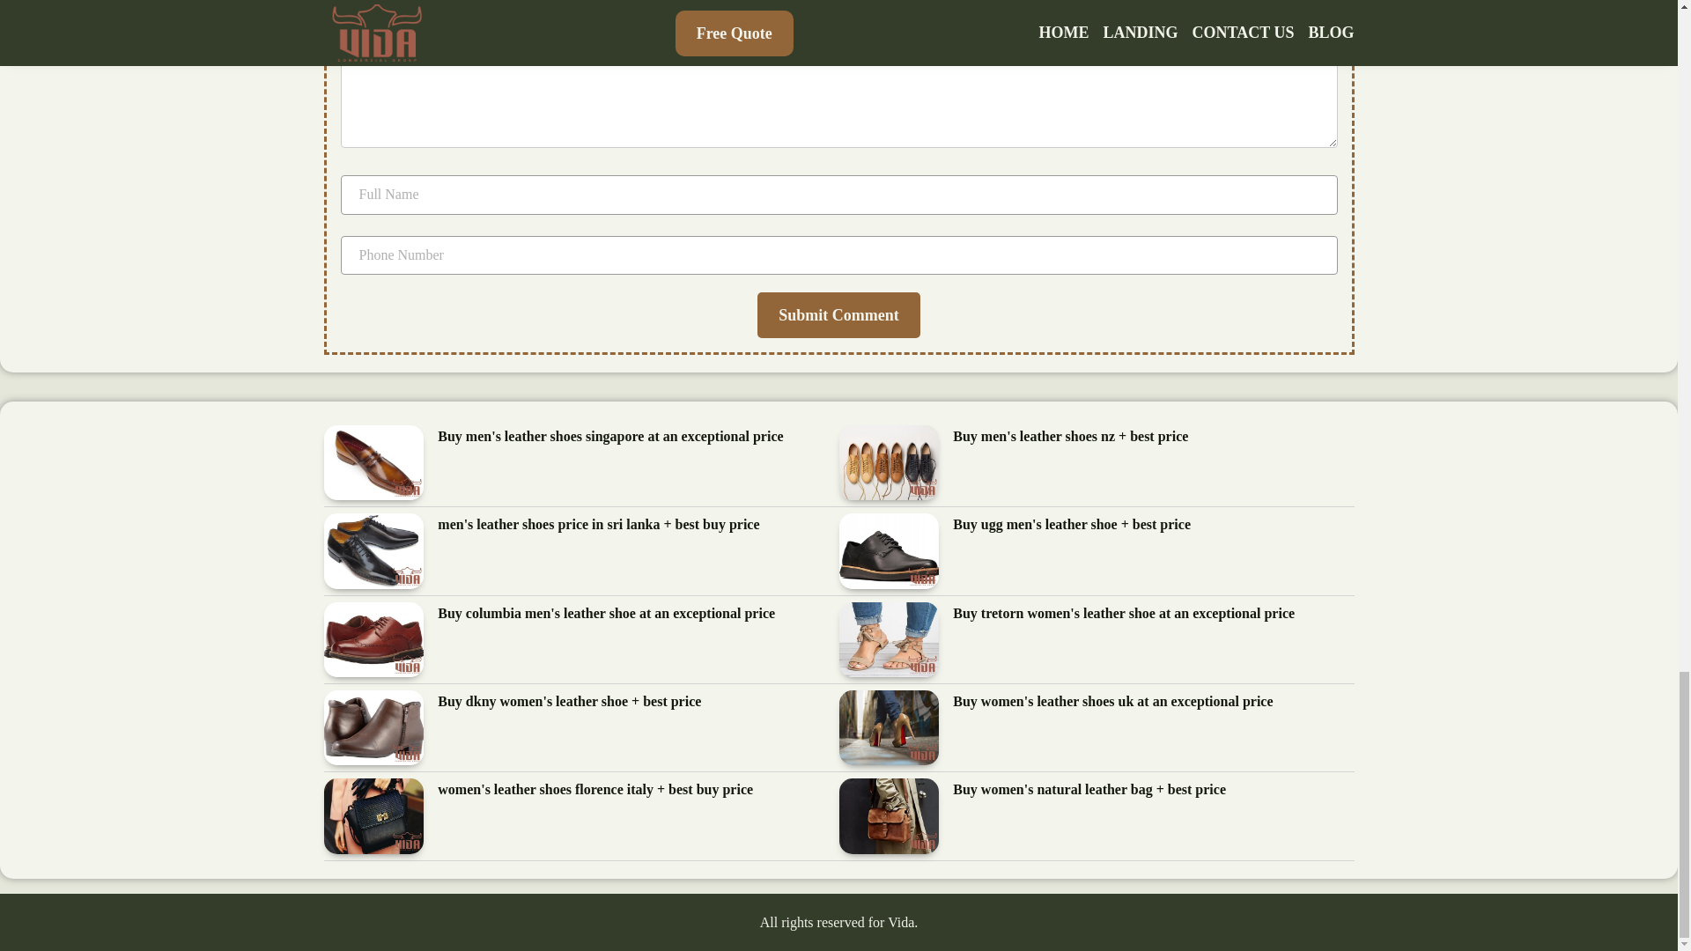 The width and height of the screenshot is (1691, 951). I want to click on Buy women's leather shoes uk at an exceptional price, so click(1113, 703).